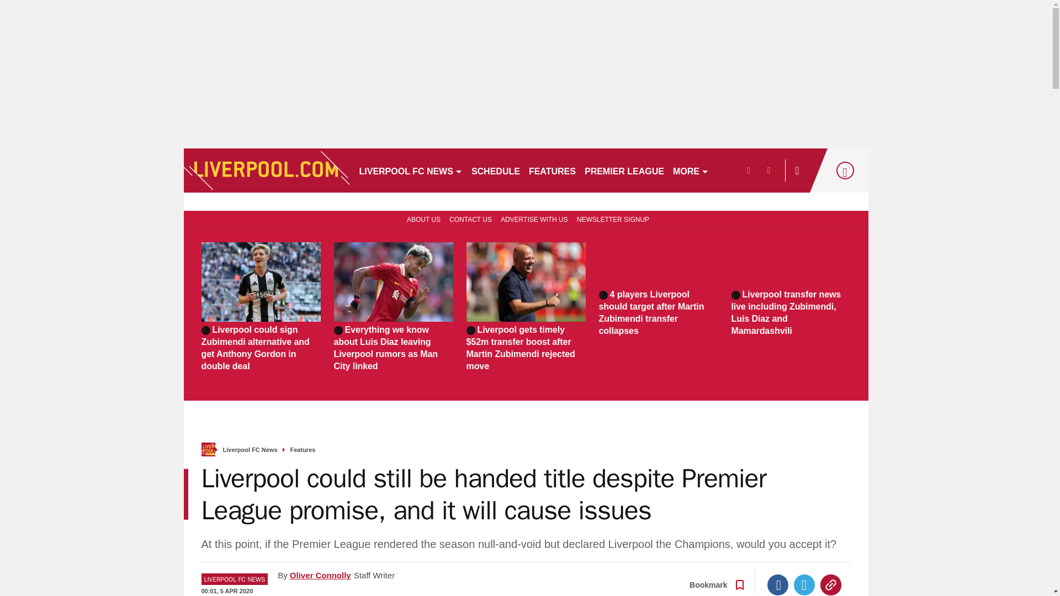  I want to click on FEATURES, so click(552, 170).